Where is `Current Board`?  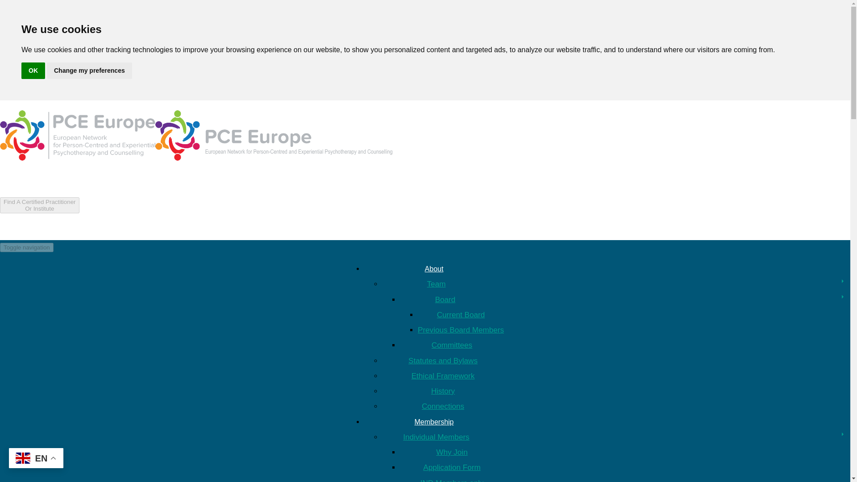 Current Board is located at coordinates (452, 480).